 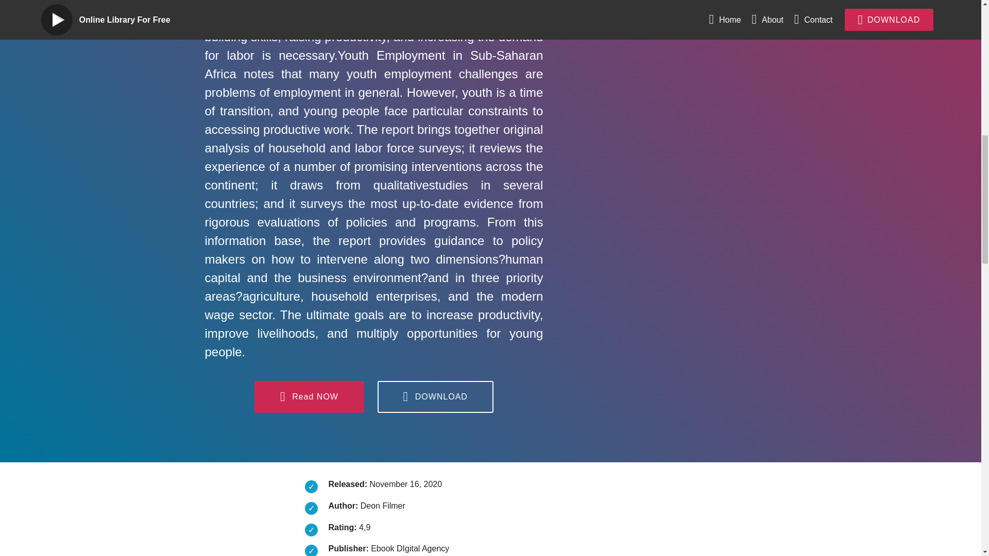 I want to click on DOWNLOAD, so click(x=436, y=396).